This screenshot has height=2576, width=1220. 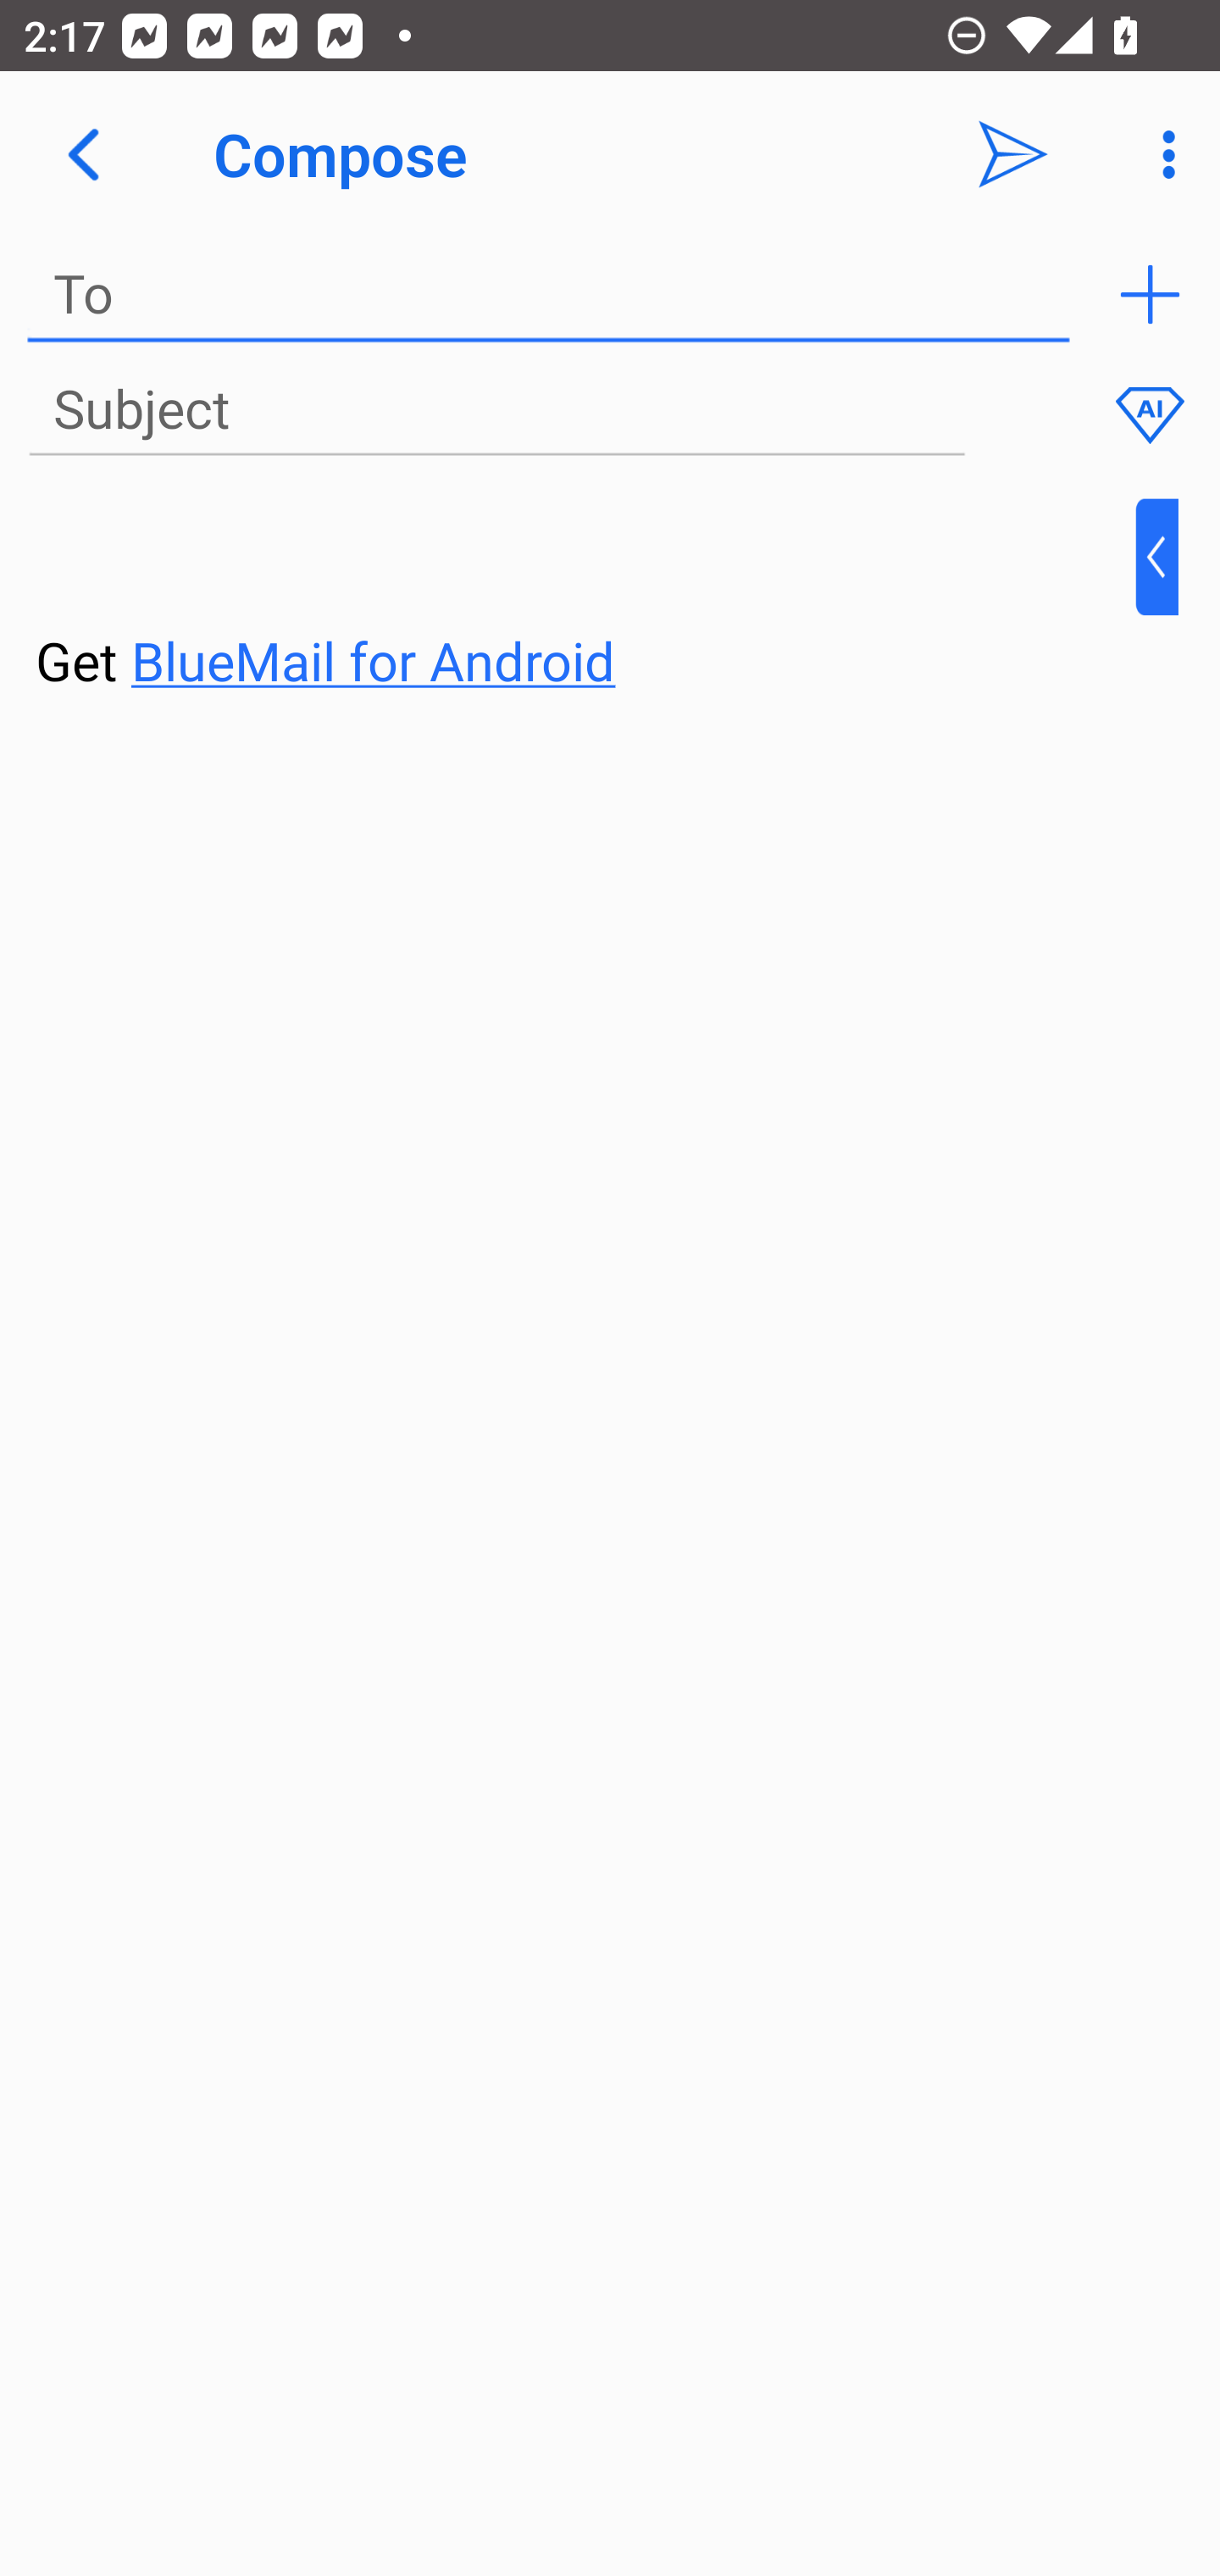 What do you see at coordinates (549, 295) in the screenshot?
I see `To` at bounding box center [549, 295].